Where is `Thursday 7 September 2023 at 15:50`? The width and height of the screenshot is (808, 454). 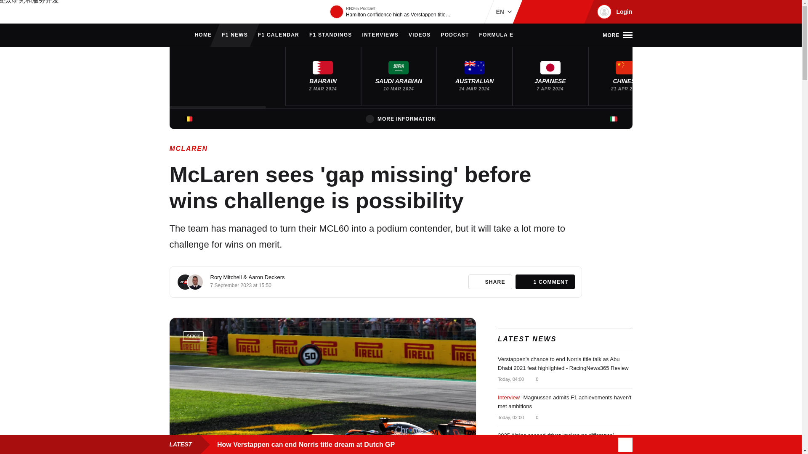
Thursday 7 September 2023 at 15:50 is located at coordinates (241, 285).